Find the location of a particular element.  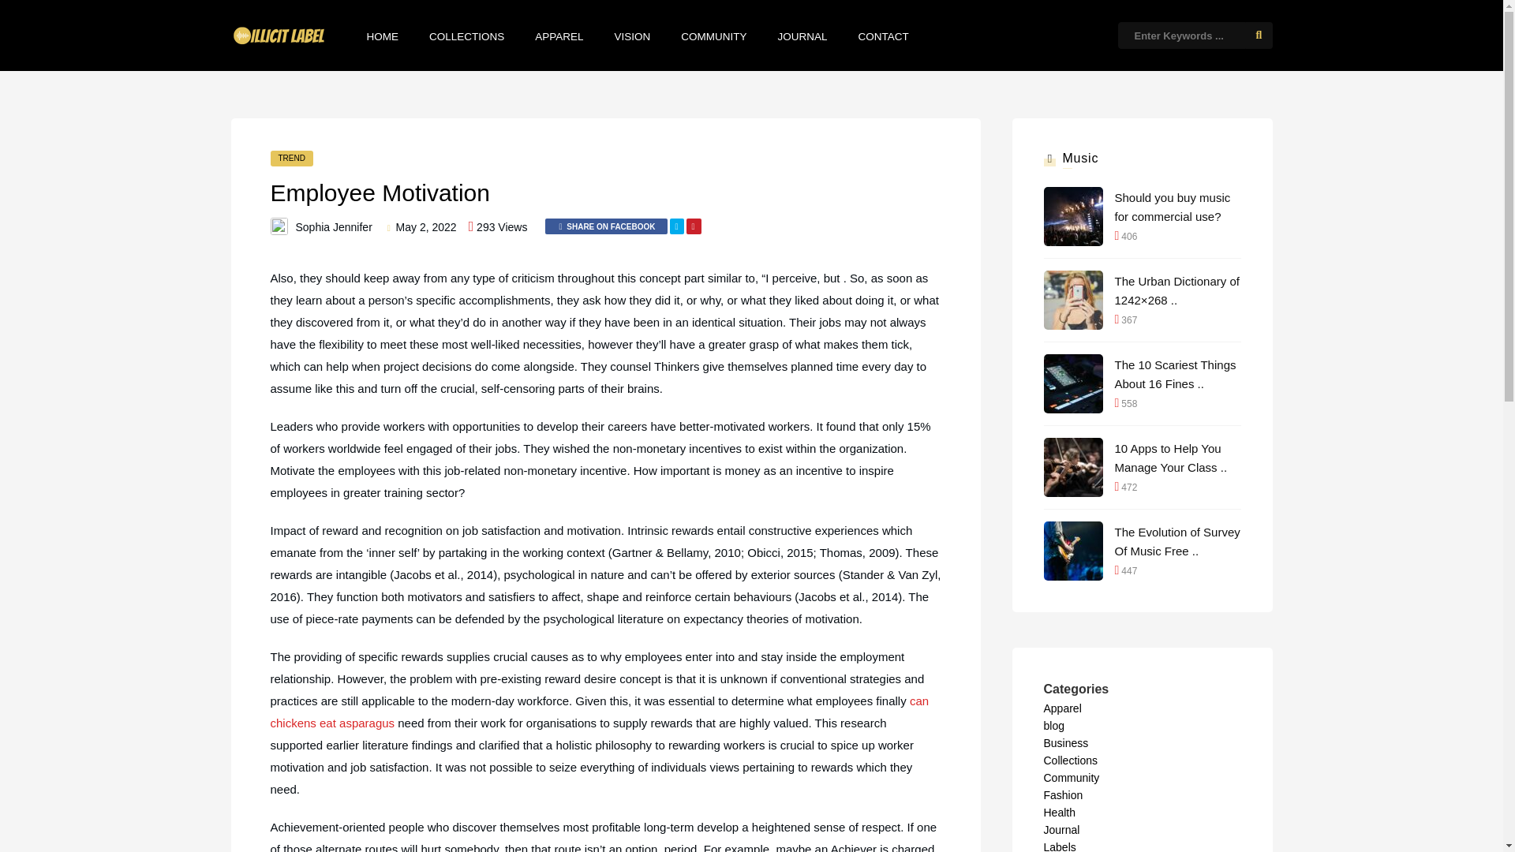

blog is located at coordinates (1053, 725).